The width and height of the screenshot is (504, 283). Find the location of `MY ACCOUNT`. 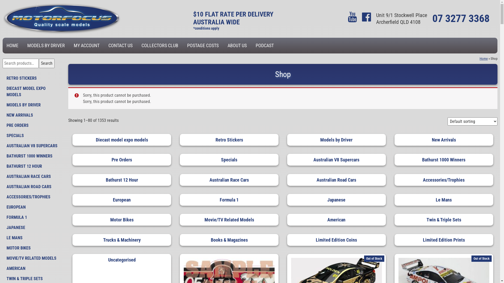

MY ACCOUNT is located at coordinates (87, 46).